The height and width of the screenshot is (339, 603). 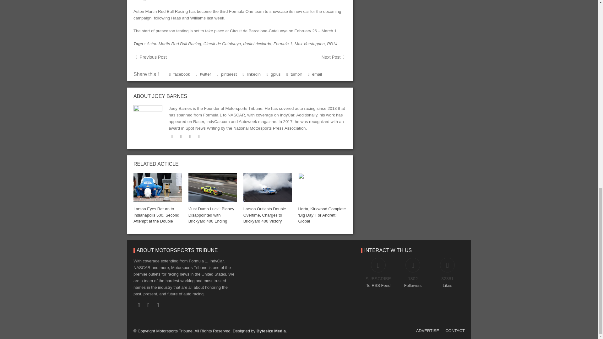 What do you see at coordinates (181, 136) in the screenshot?
I see `facebook` at bounding box center [181, 136].